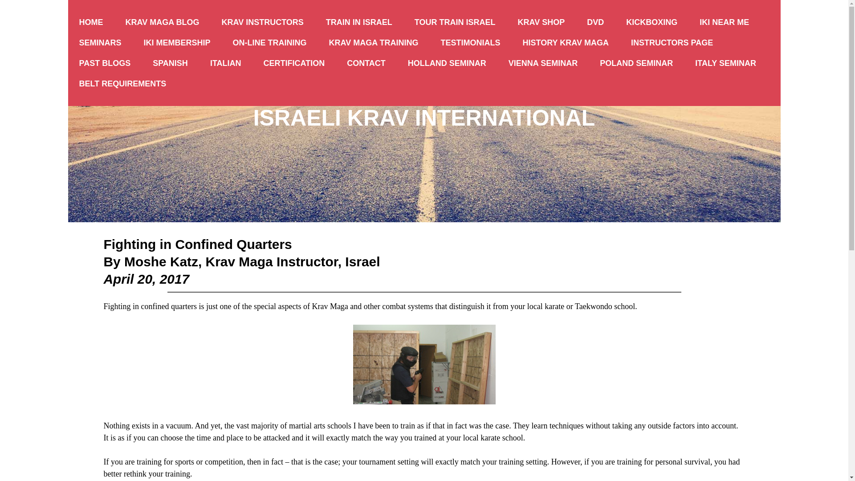  I want to click on TESTIMONIALS, so click(470, 43).